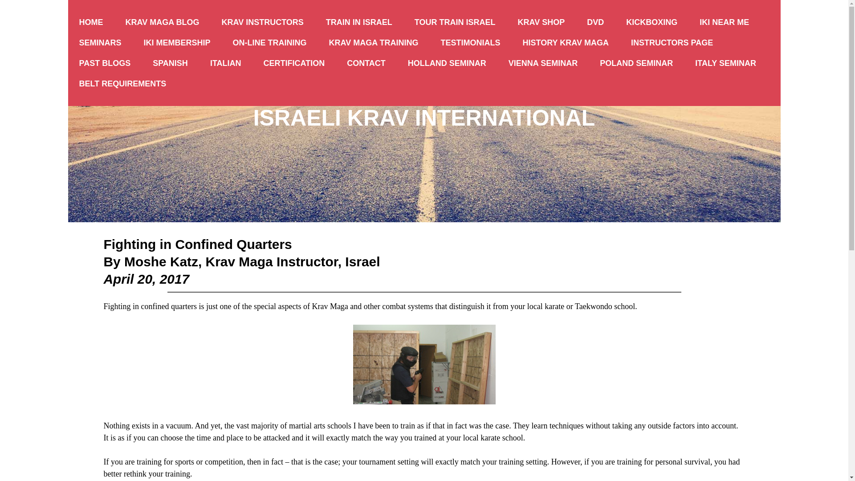  I want to click on TESTIMONIALS, so click(470, 43).